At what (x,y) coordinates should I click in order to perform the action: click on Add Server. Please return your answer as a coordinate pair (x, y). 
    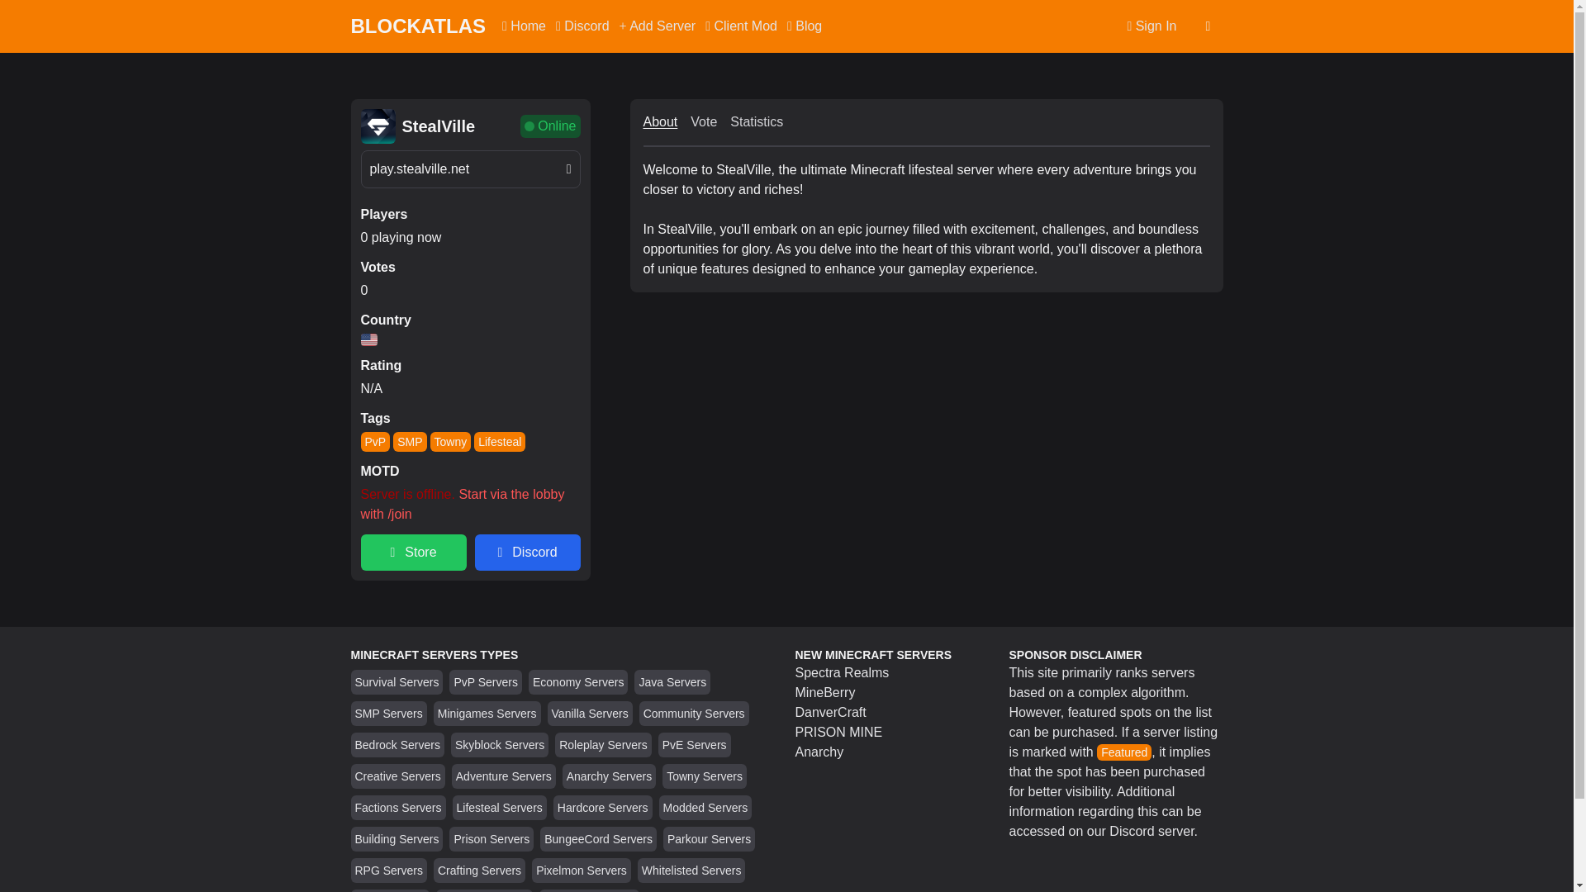
    Looking at the image, I should click on (658, 26).